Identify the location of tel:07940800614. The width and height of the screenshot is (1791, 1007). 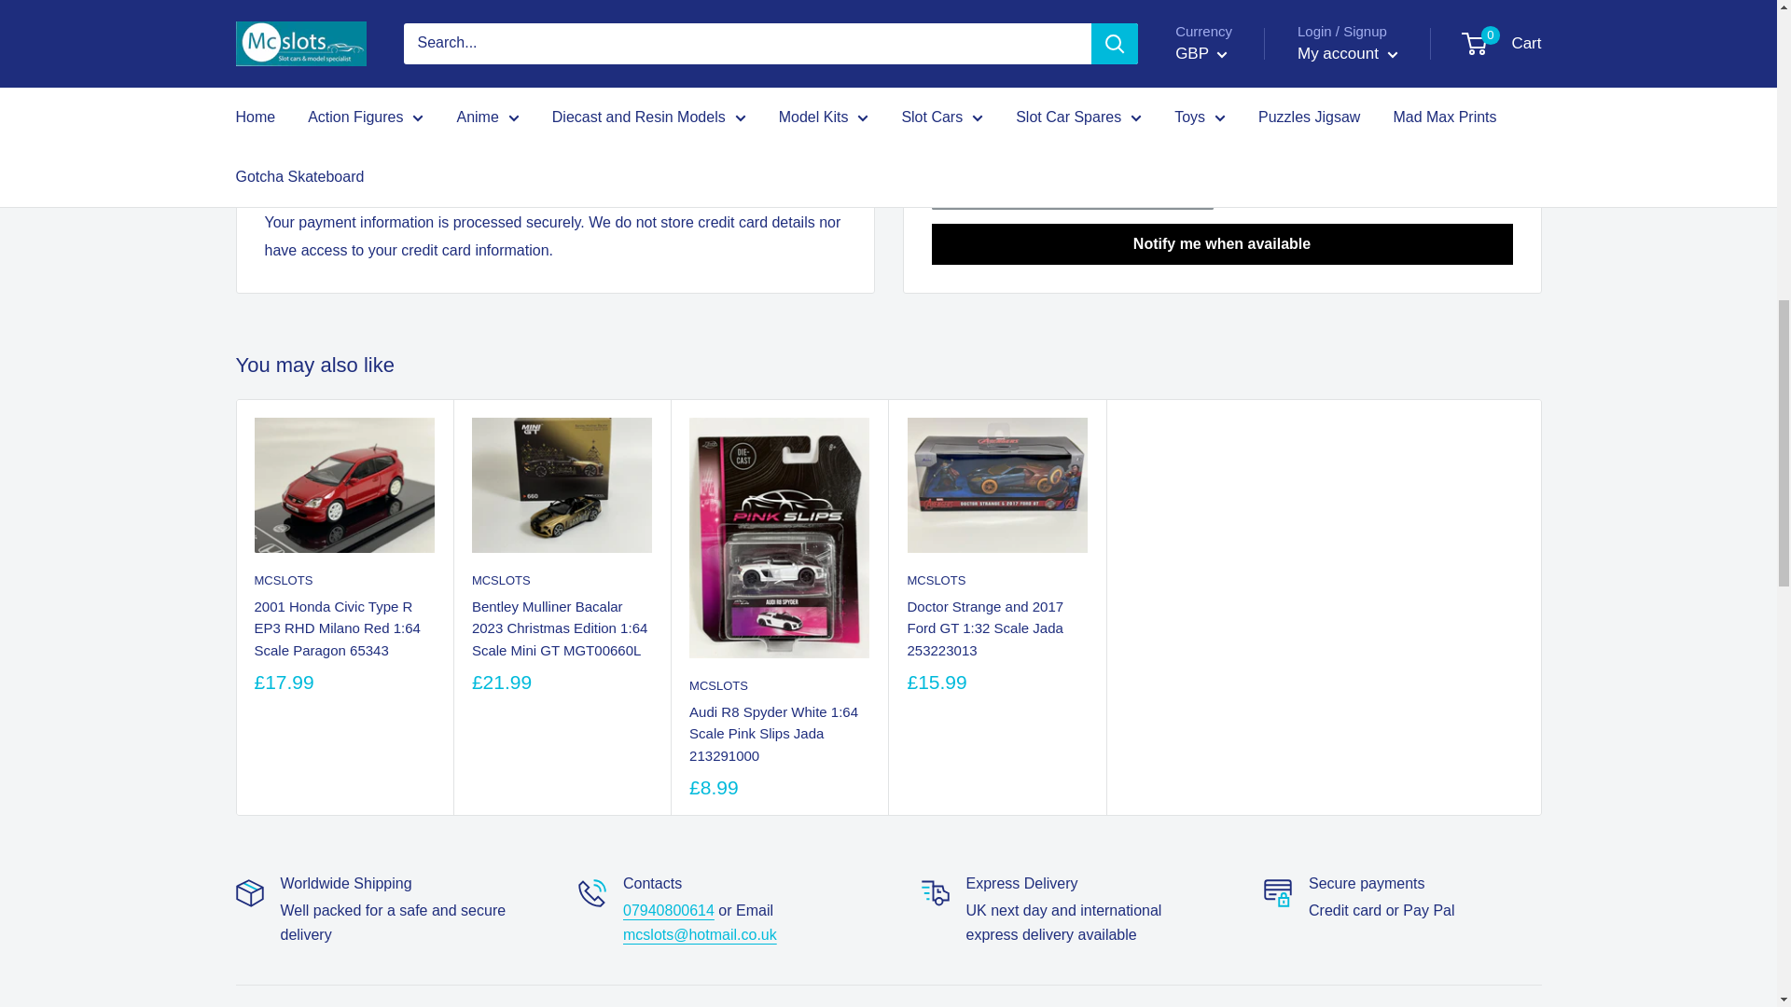
(669, 910).